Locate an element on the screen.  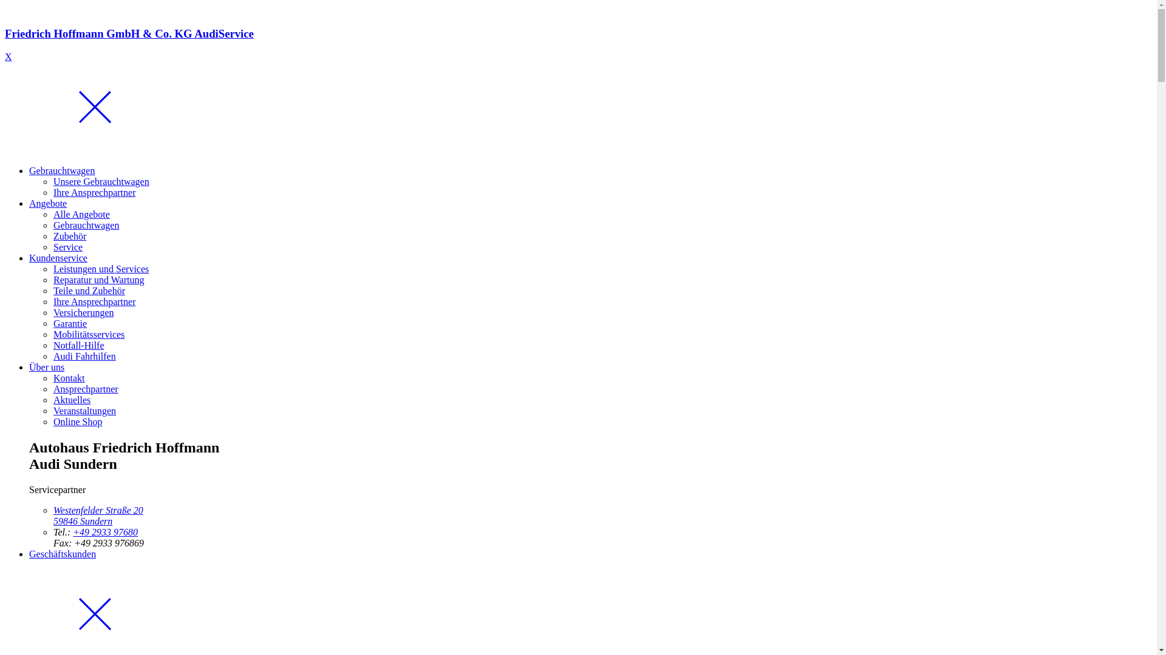
Kontakt is located at coordinates (69, 378).